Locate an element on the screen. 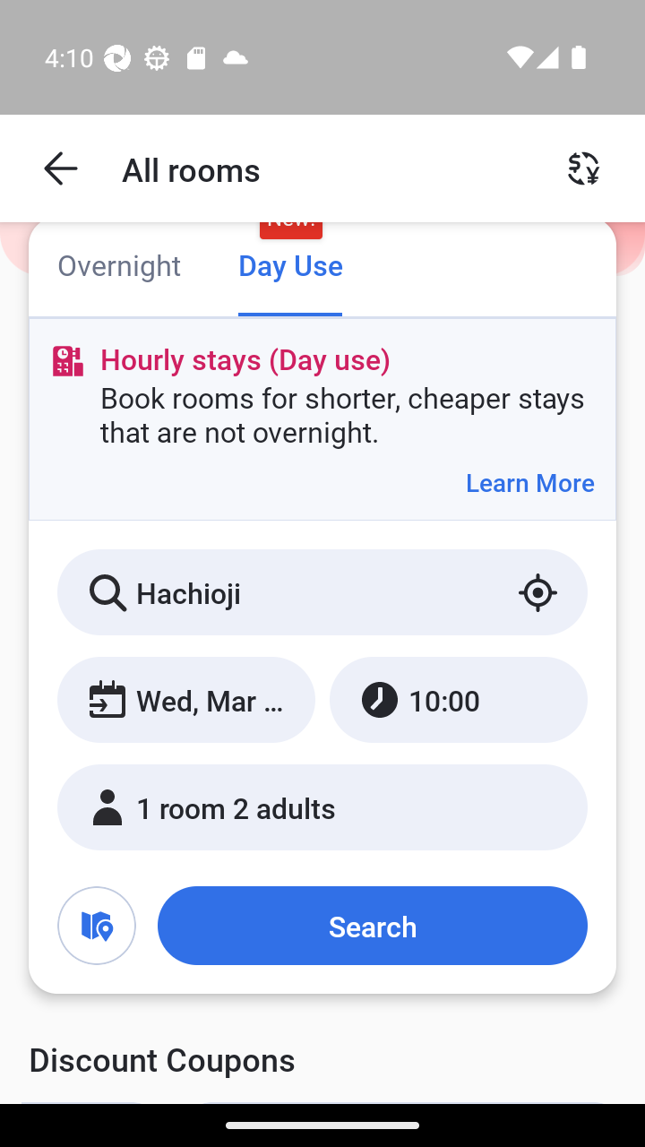  10:00 is located at coordinates (458, 700).